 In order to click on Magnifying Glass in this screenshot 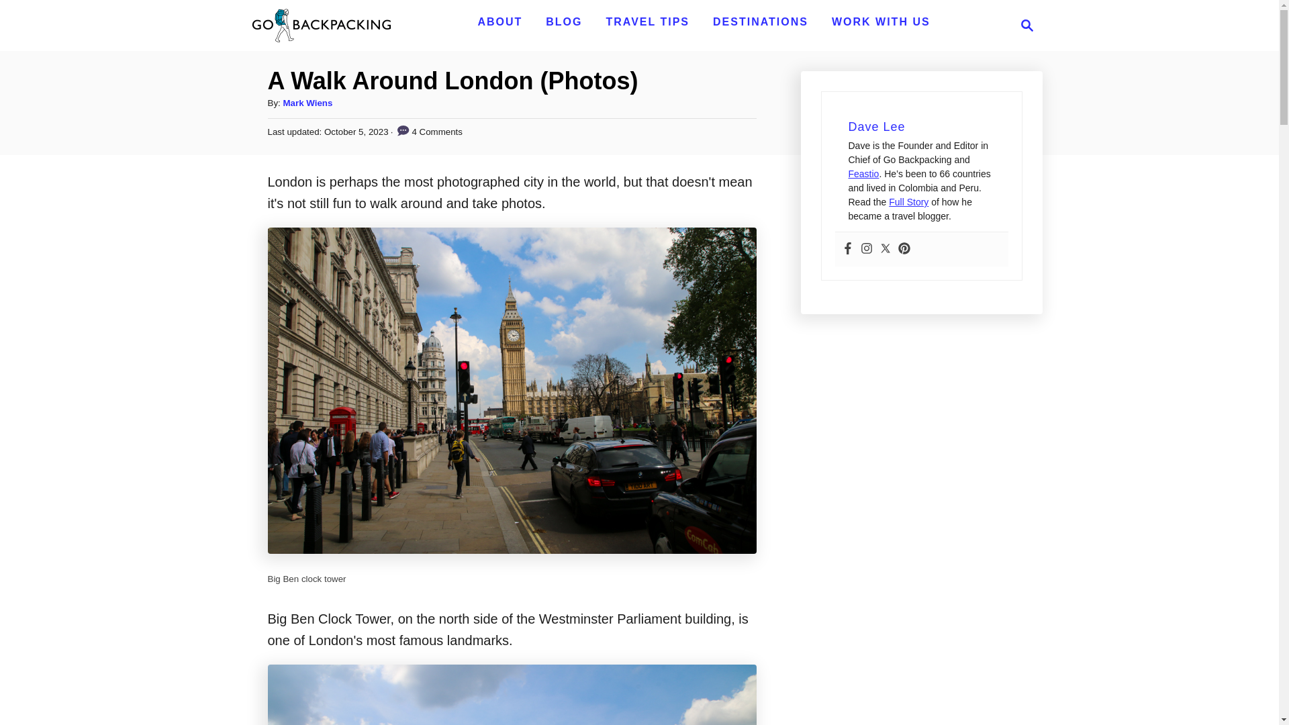, I will do `click(1027, 25)`.